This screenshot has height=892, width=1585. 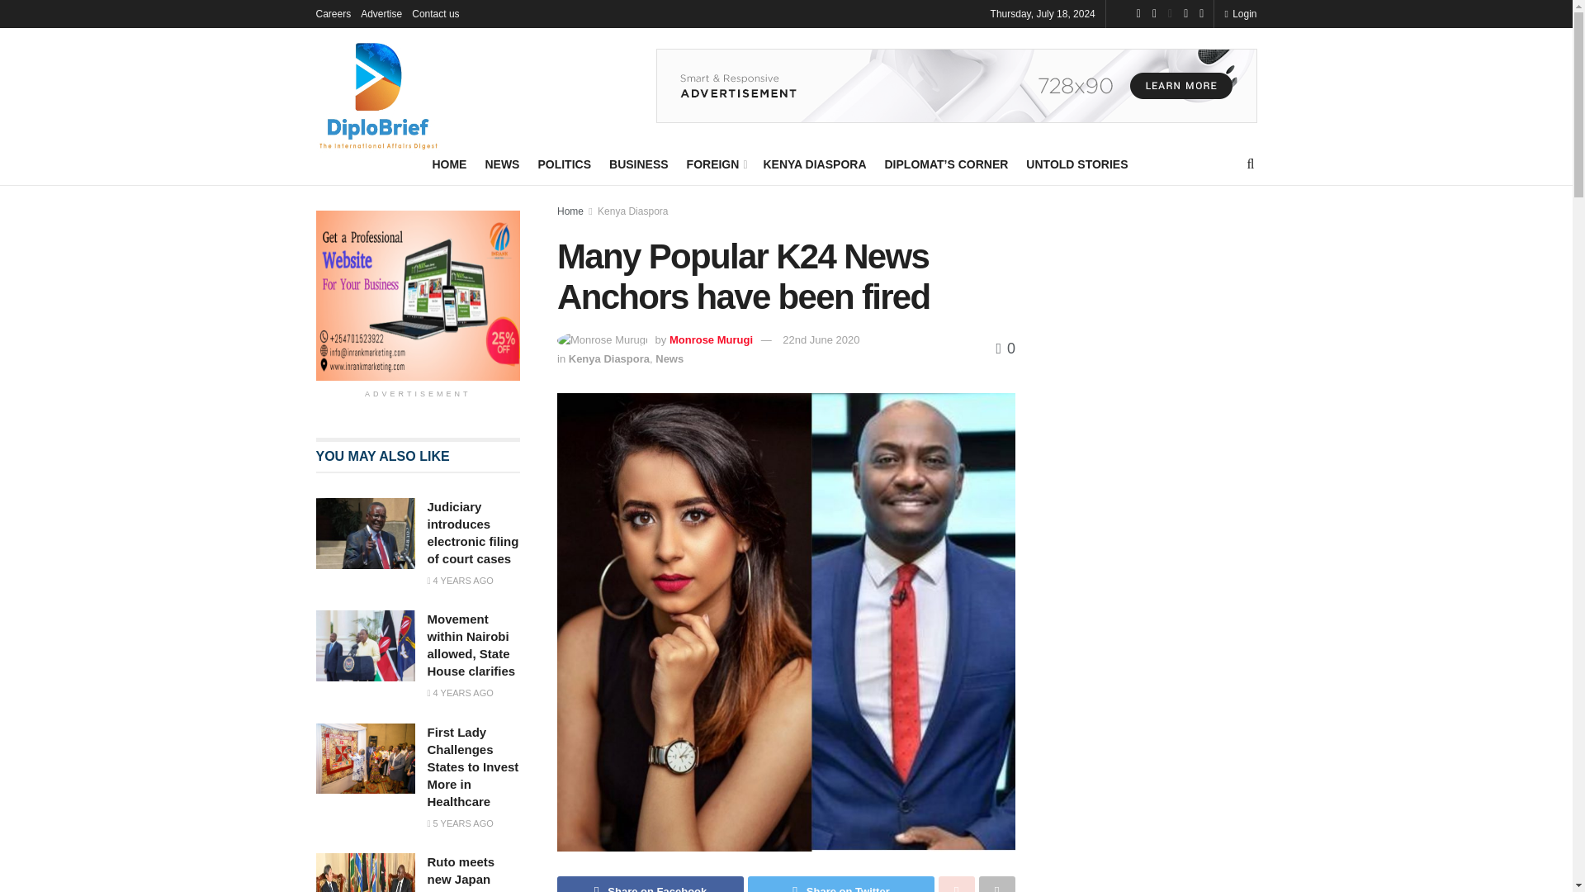 I want to click on Share on Facebook, so click(x=651, y=884).